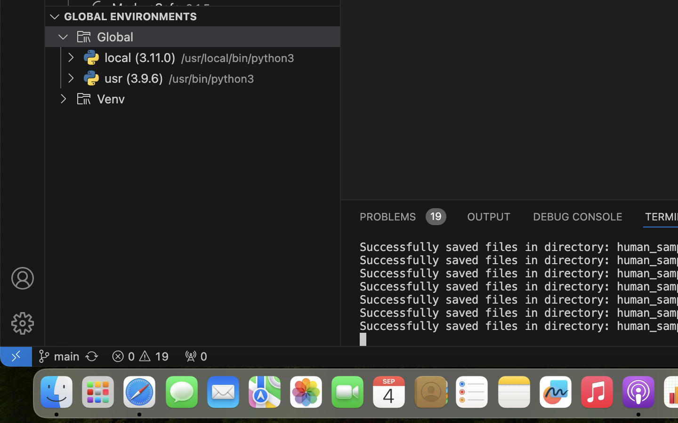  Describe the element at coordinates (578, 216) in the screenshot. I see `0 DEBUG CONSOLE` at that location.